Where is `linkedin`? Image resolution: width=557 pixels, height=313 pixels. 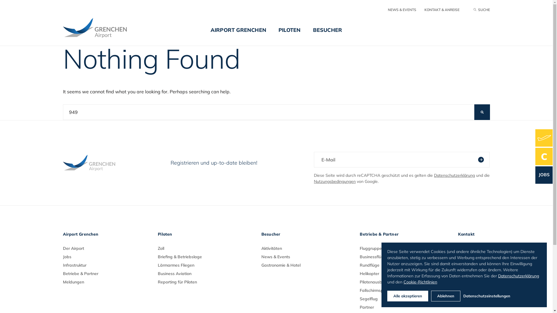 linkedin is located at coordinates (487, 301).